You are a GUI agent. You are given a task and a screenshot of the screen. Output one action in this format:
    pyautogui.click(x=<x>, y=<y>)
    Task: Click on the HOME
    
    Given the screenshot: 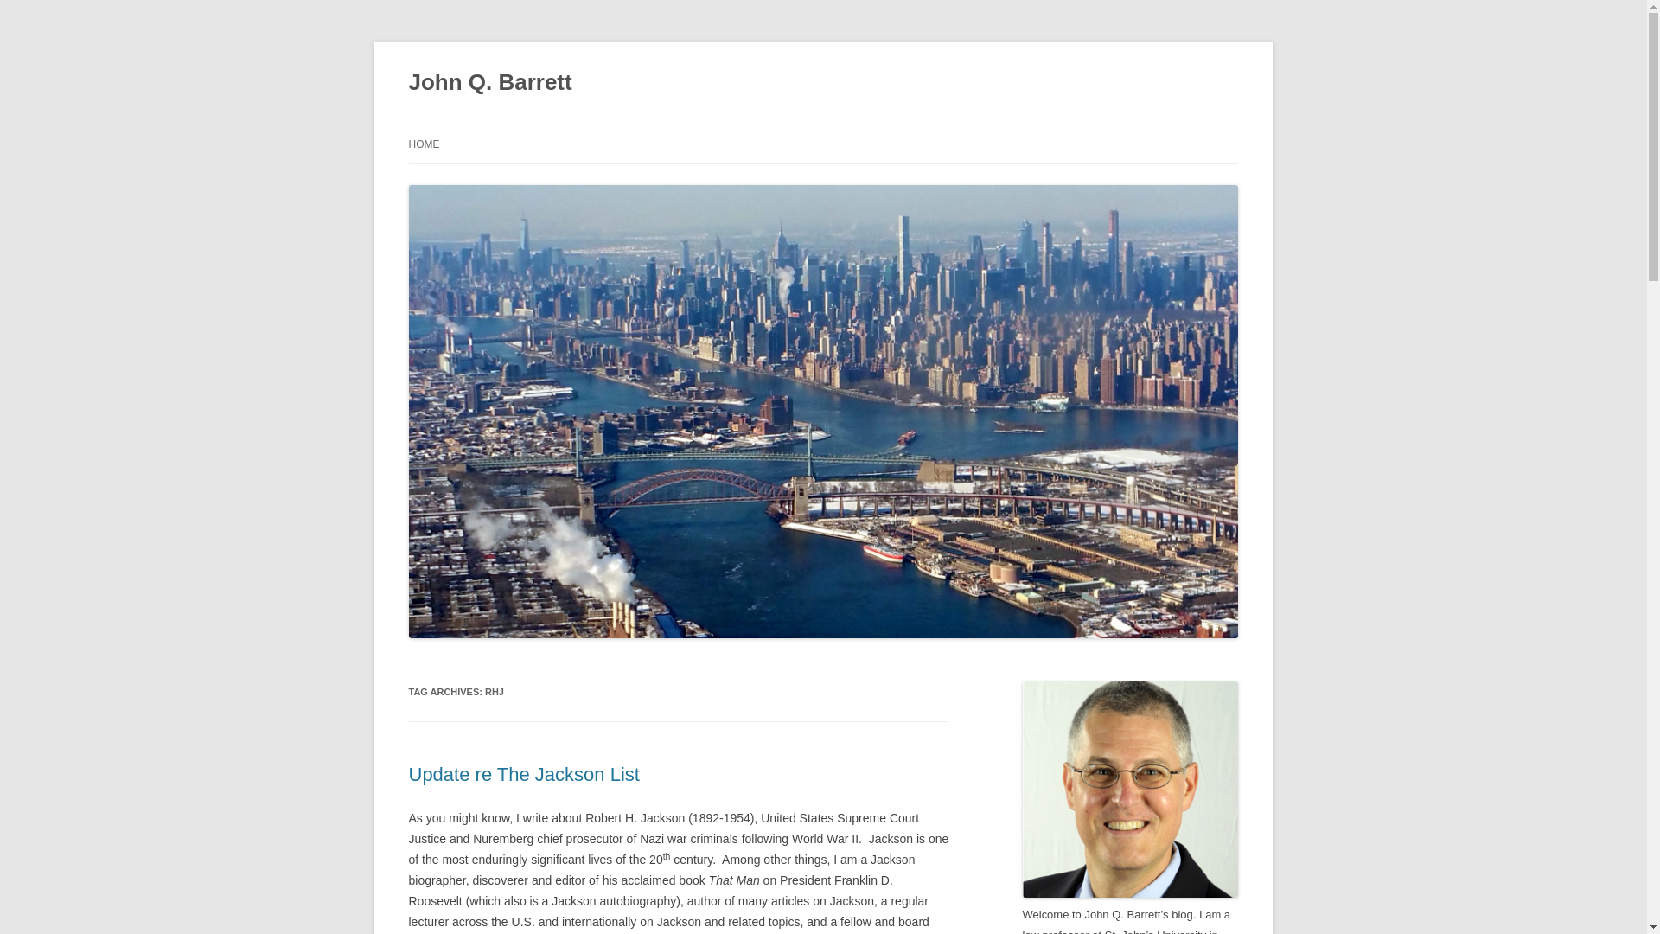 What is the action you would take?
    pyautogui.click(x=424, y=144)
    